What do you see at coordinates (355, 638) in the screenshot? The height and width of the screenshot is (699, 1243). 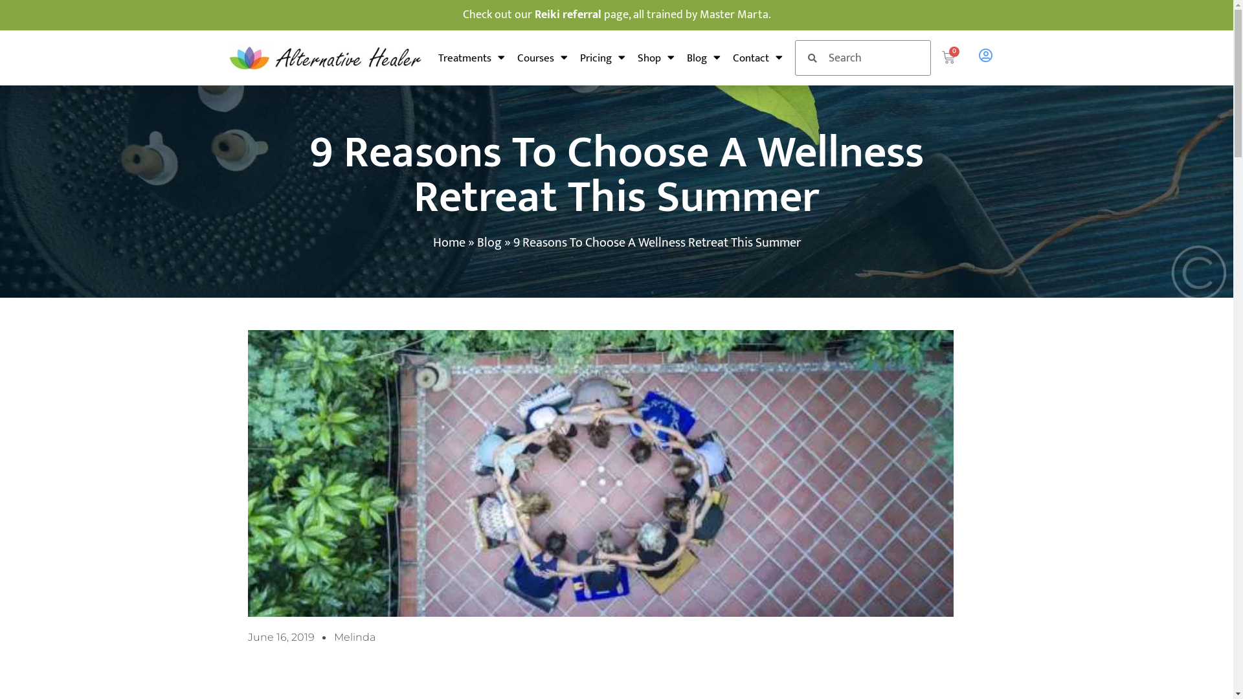 I see `Melinda` at bounding box center [355, 638].